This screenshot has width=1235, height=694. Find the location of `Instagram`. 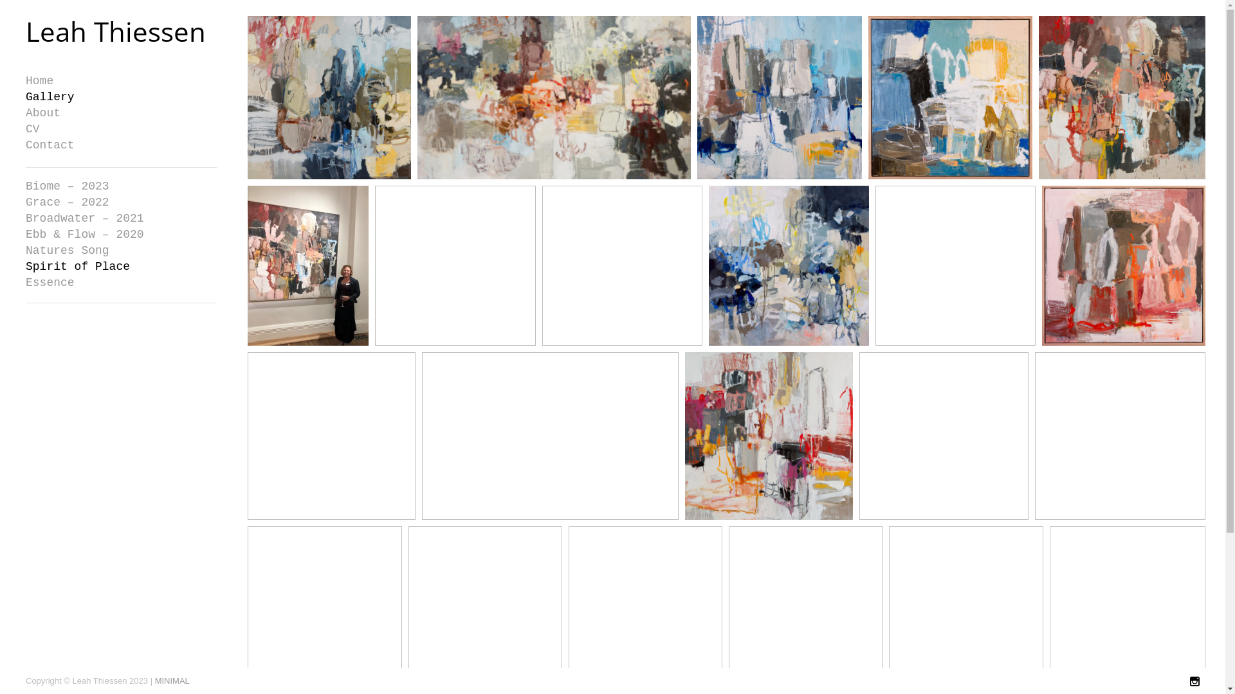

Instagram is located at coordinates (1195, 682).